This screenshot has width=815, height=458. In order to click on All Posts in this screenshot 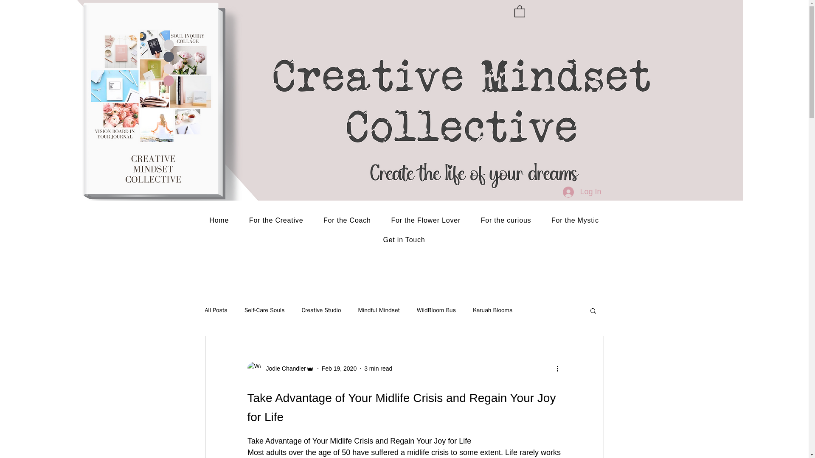, I will do `click(216, 310)`.